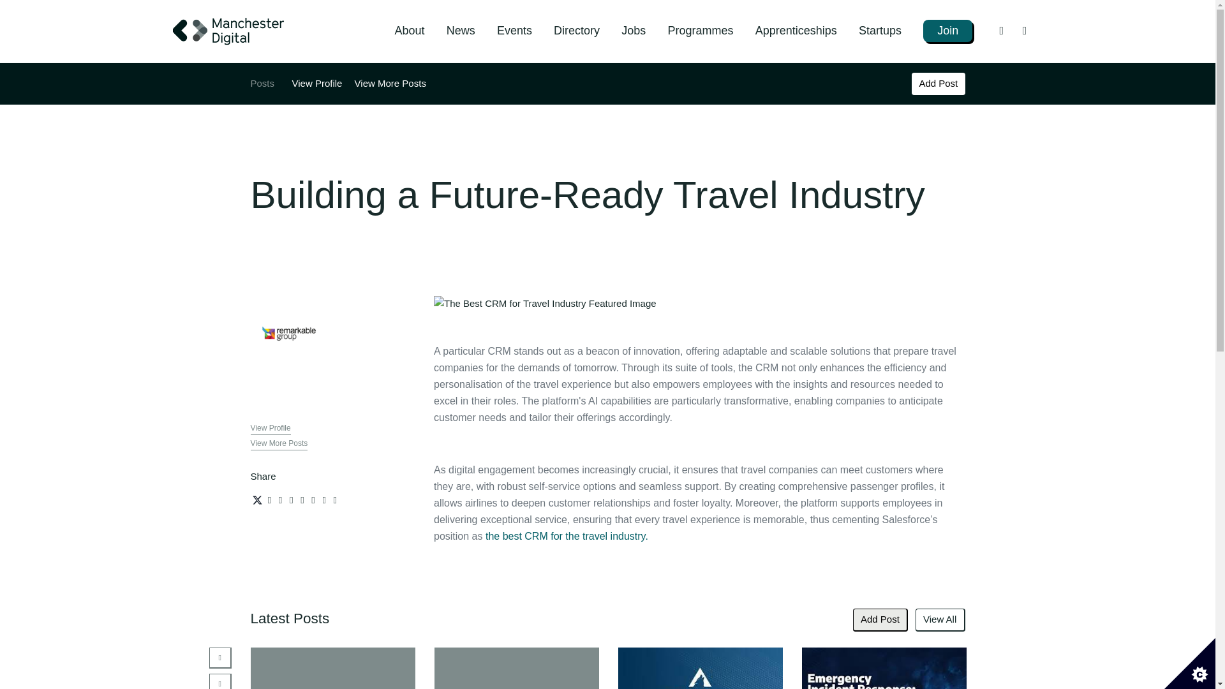 The height and width of the screenshot is (689, 1225). Describe the element at coordinates (633, 31) in the screenshot. I see `Jobs` at that location.